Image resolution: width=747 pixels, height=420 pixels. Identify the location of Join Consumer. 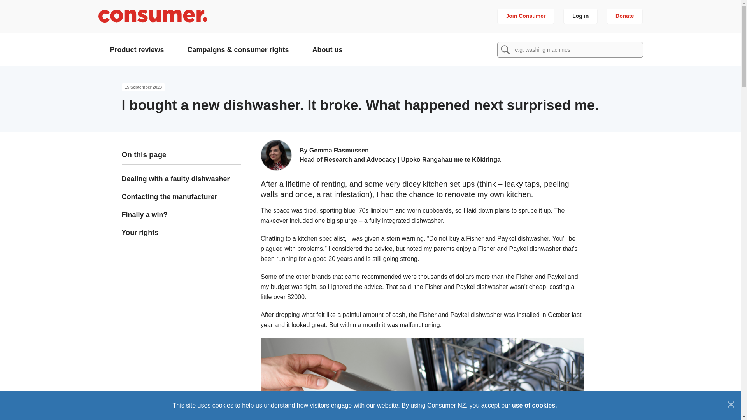
(526, 16).